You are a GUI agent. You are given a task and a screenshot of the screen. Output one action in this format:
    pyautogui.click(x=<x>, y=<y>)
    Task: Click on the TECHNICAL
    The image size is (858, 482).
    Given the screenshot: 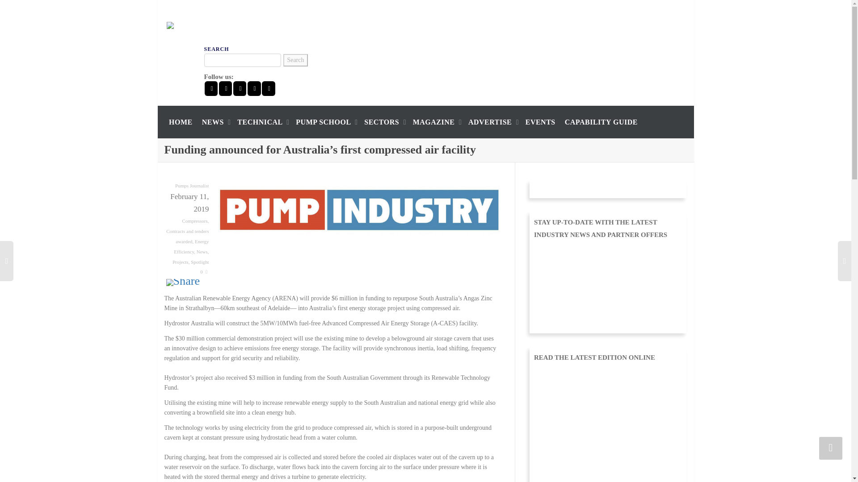 What is the action you would take?
    pyautogui.click(x=262, y=121)
    